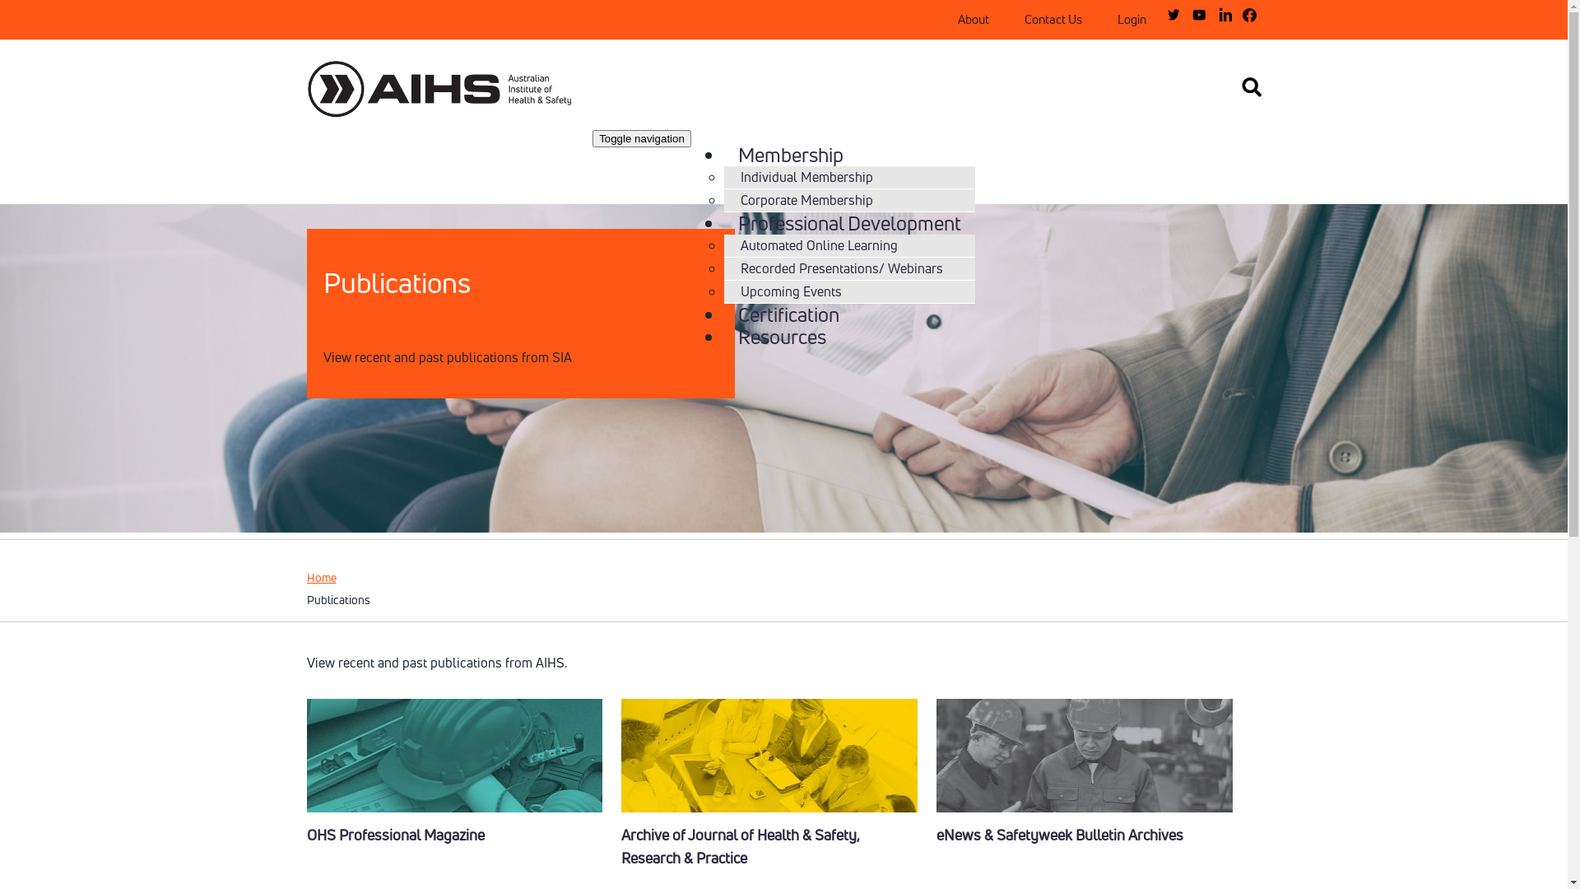 This screenshot has width=1580, height=889. I want to click on Skip to main content, so click(59, 0).